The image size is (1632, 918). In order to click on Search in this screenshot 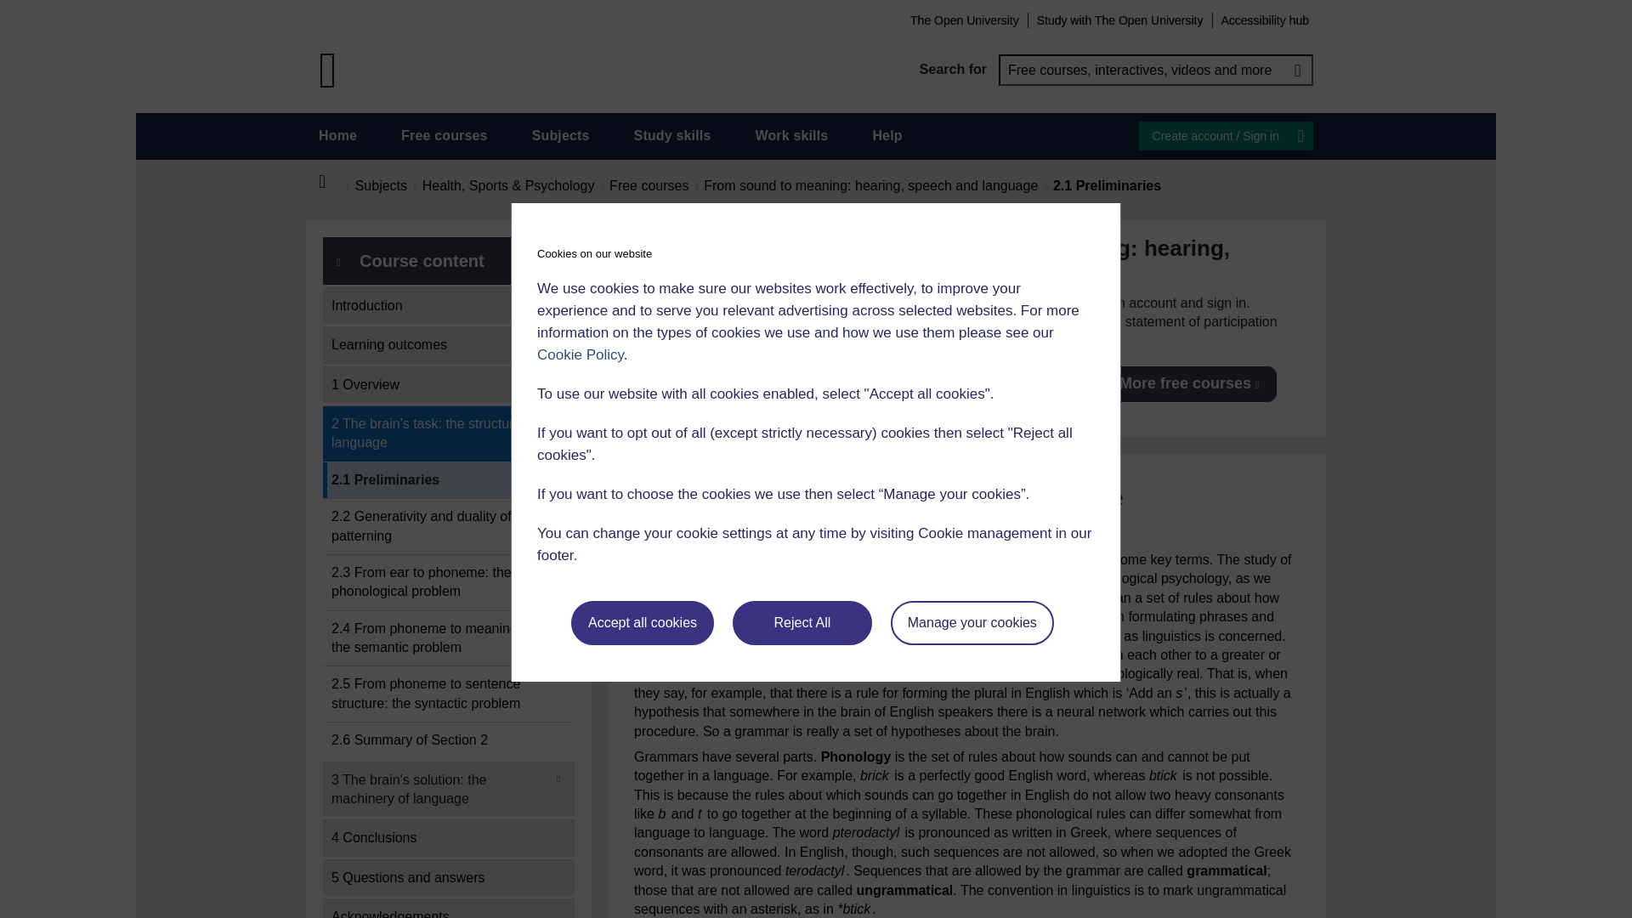, I will do `click(1297, 70)`.